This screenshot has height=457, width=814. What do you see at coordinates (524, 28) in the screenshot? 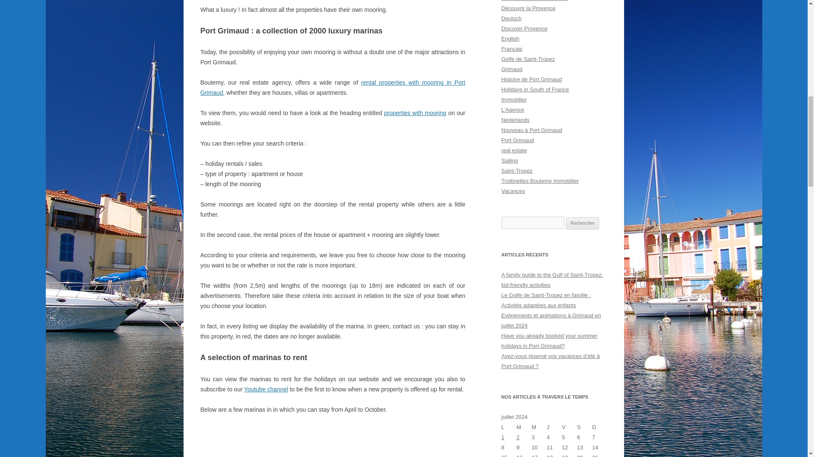
I see `Discover Provence` at bounding box center [524, 28].